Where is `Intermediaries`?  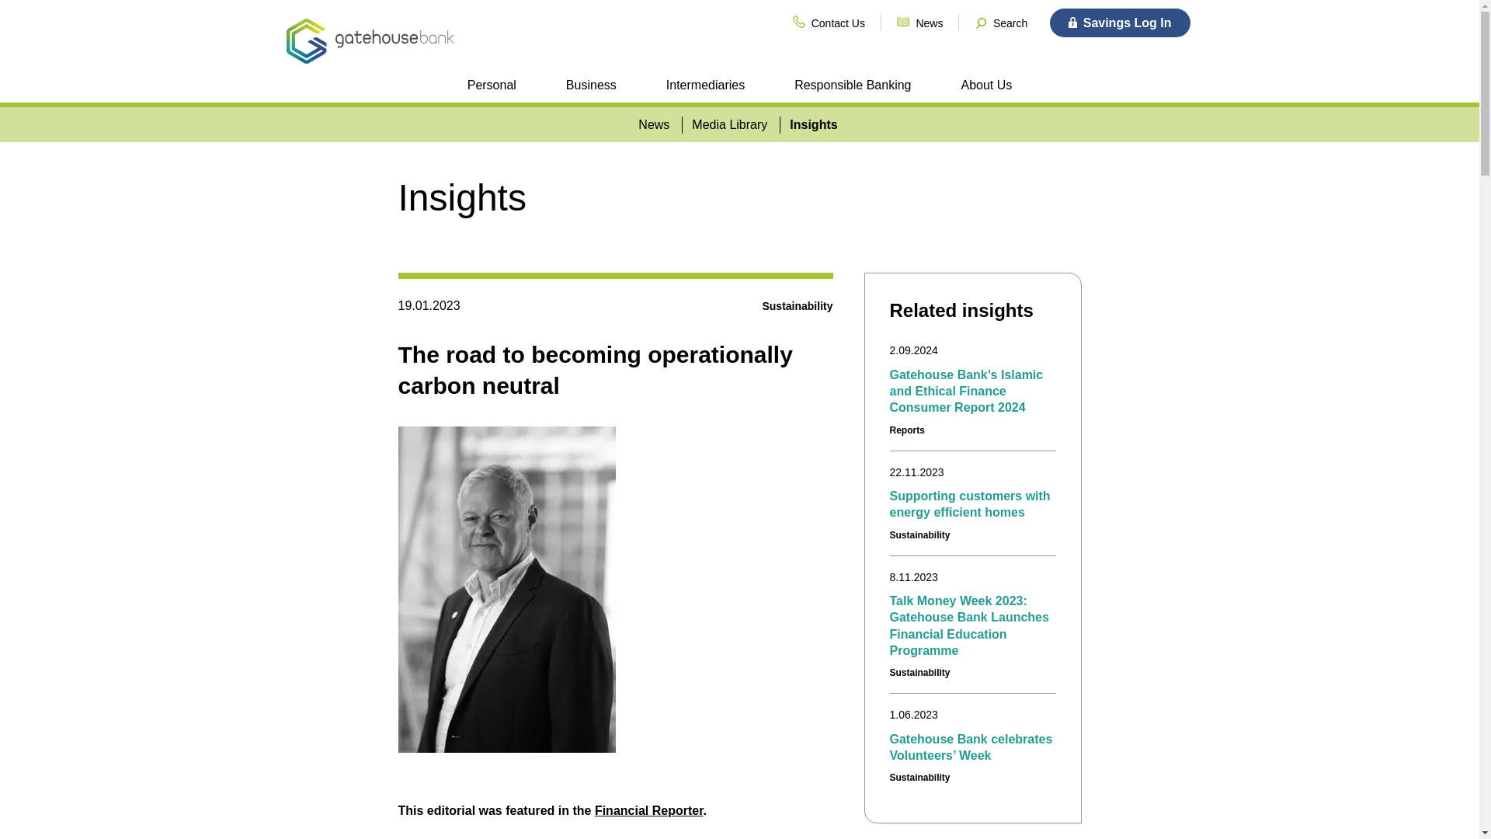
Intermediaries is located at coordinates (705, 85).